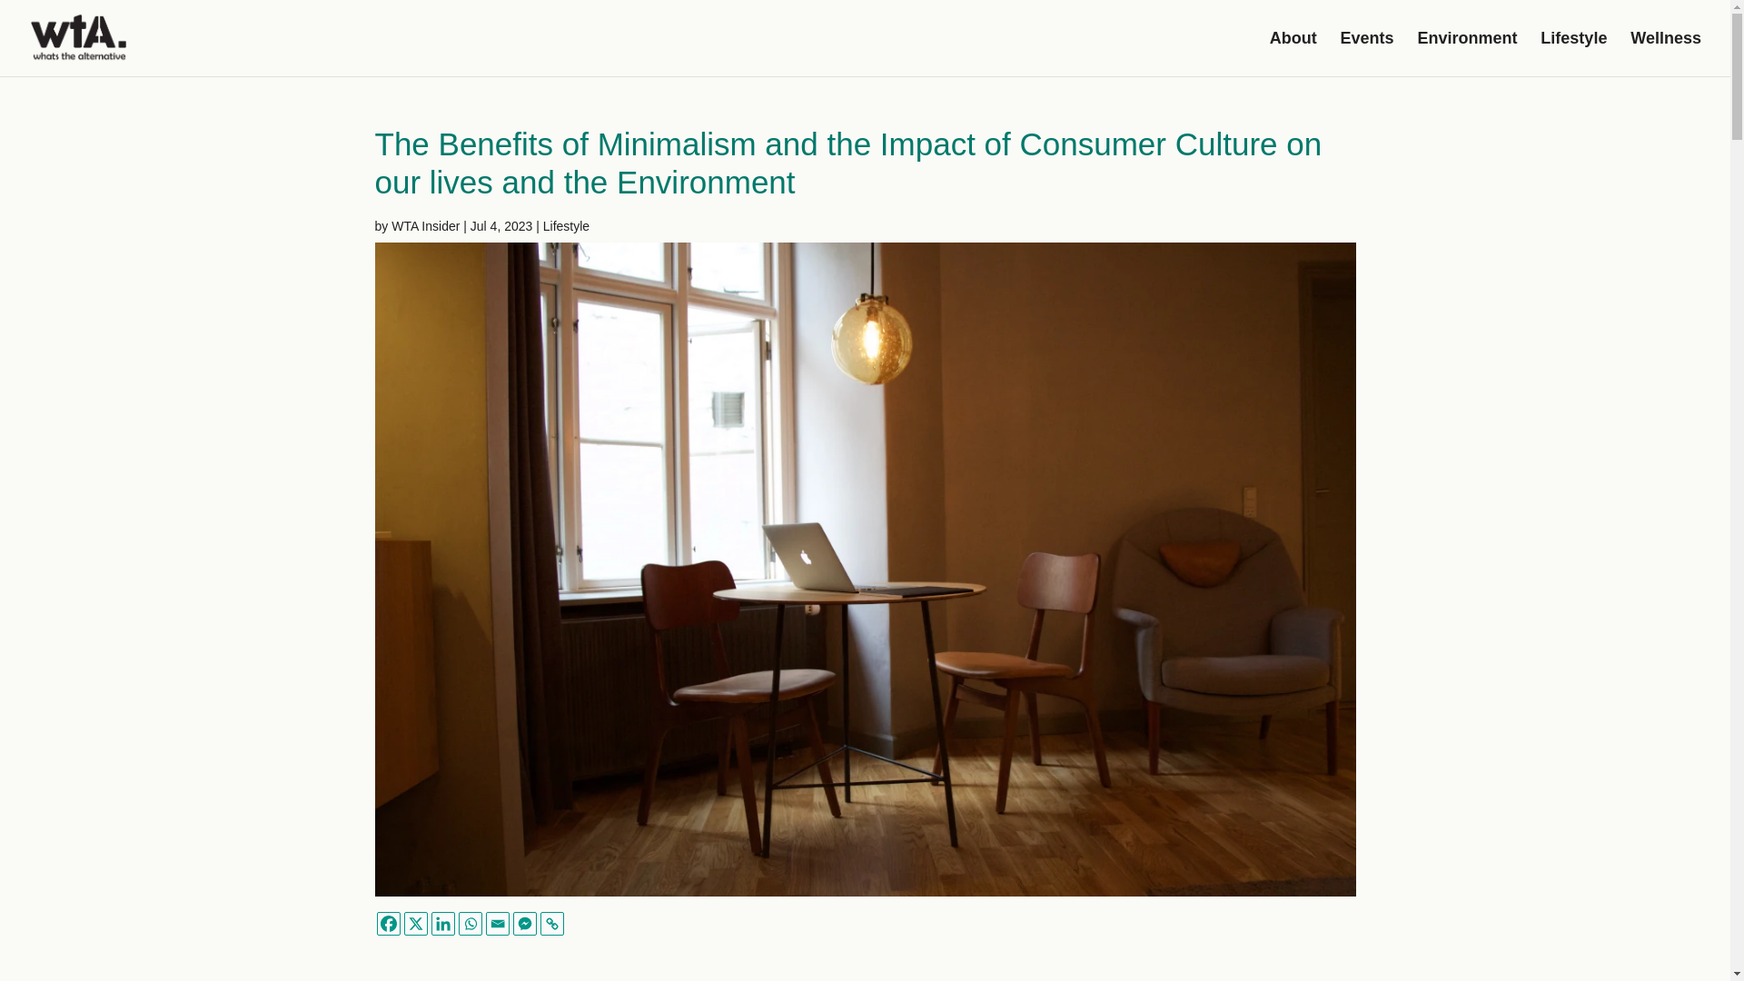 Image resolution: width=1744 pixels, height=981 pixels. I want to click on WTA Insider, so click(425, 225).